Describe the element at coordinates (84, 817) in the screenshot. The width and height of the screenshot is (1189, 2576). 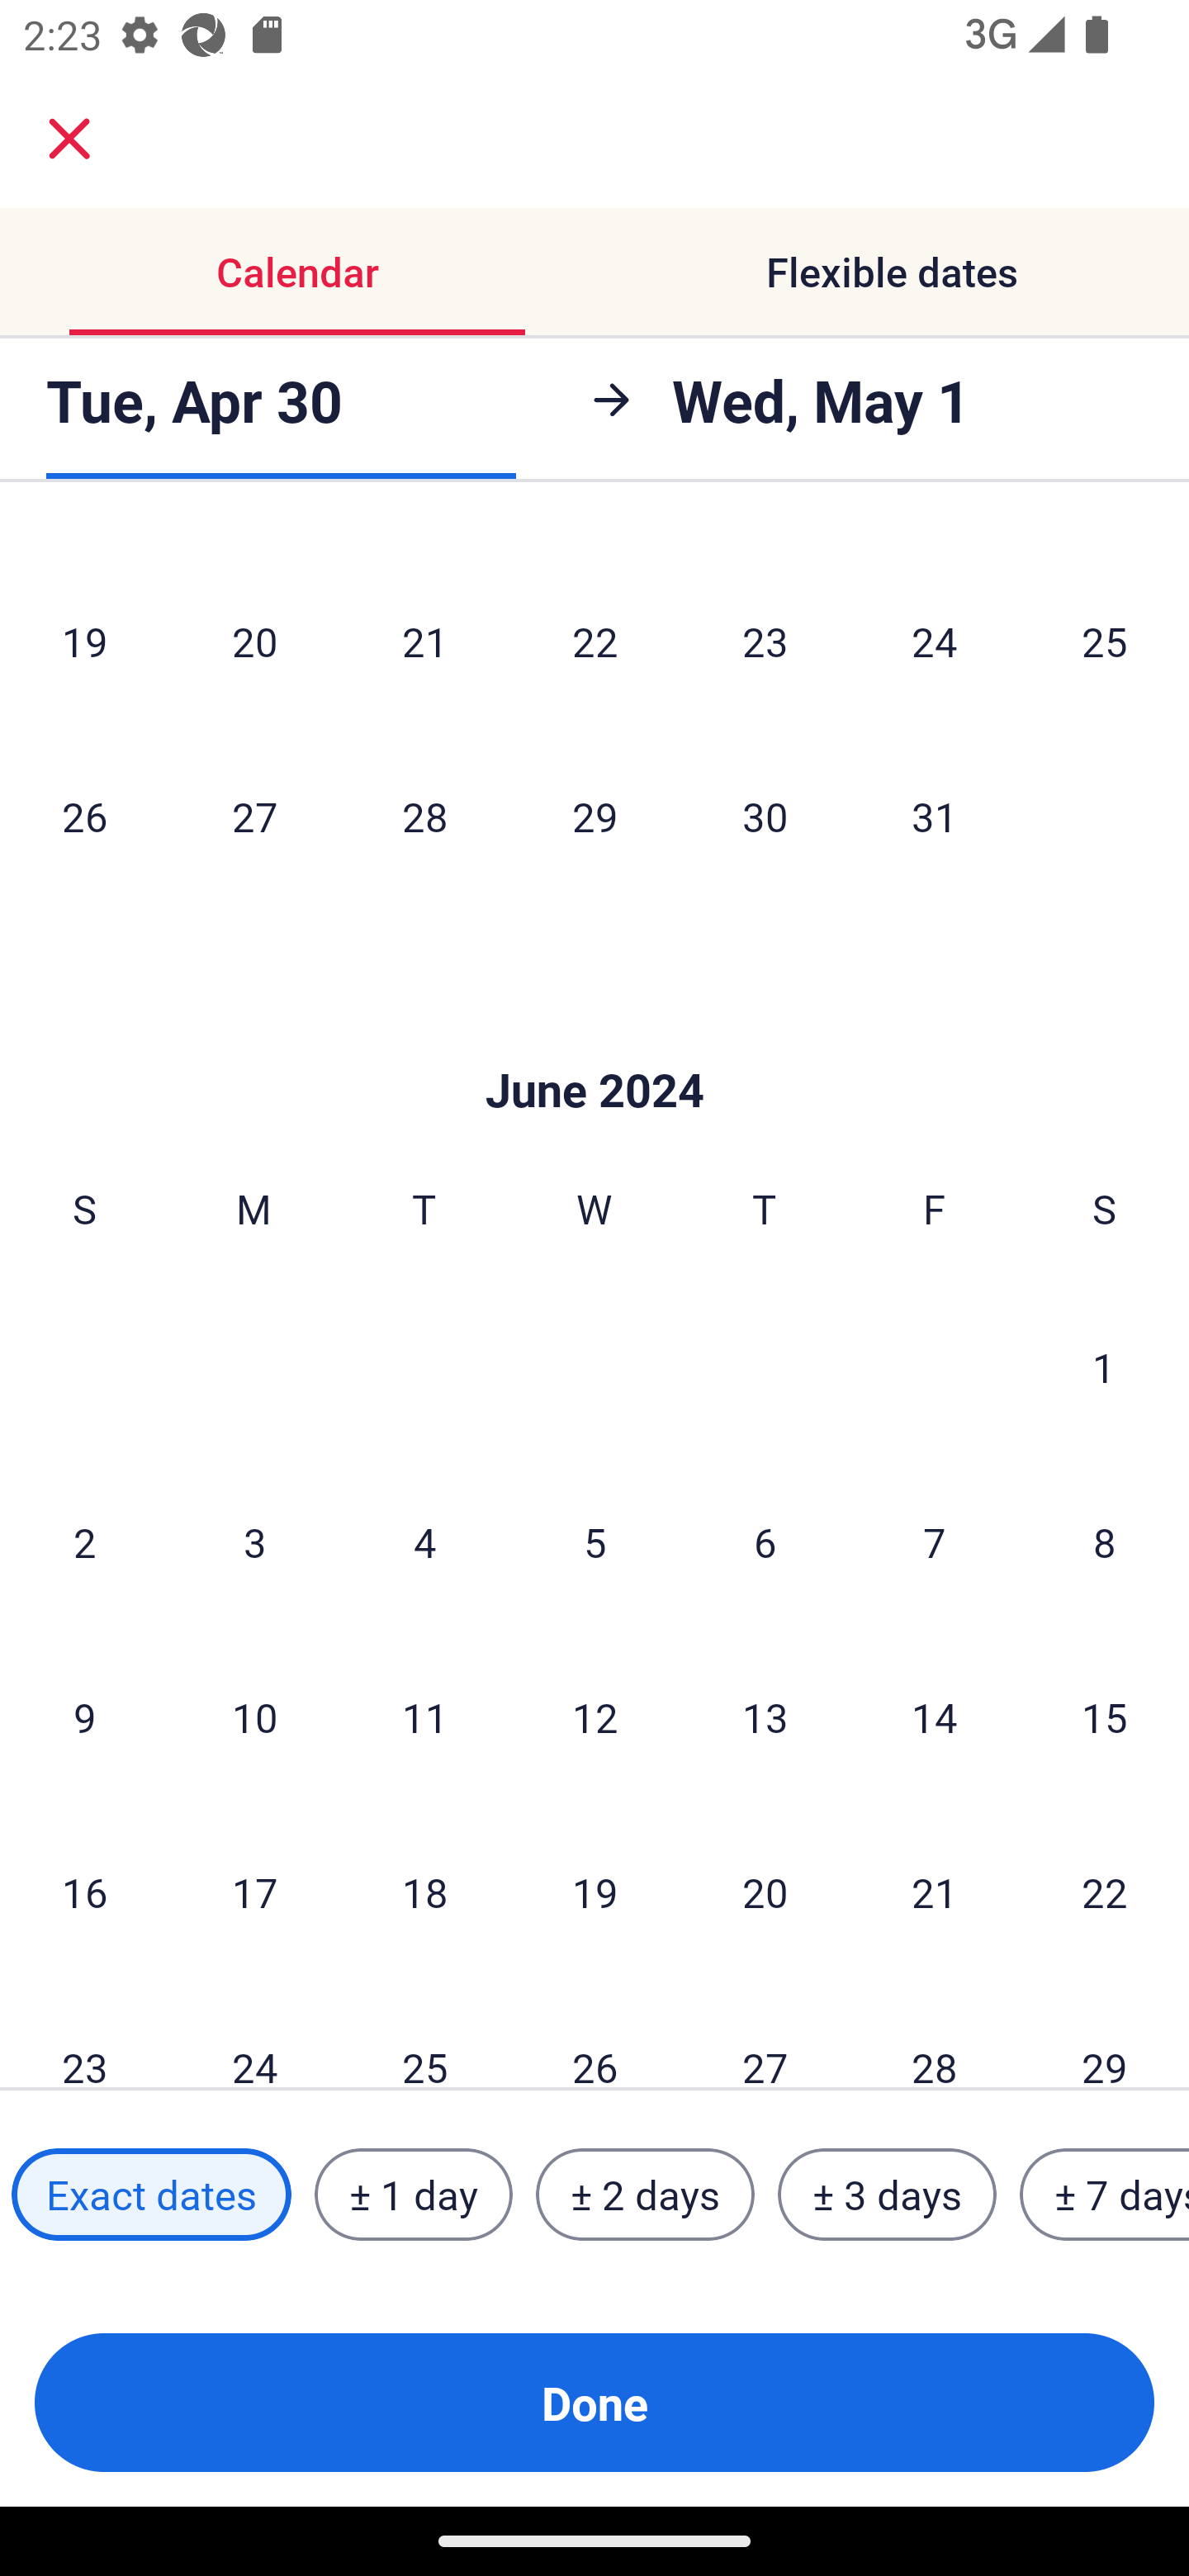
I see `26 Sunday, May 26, 2024` at that location.